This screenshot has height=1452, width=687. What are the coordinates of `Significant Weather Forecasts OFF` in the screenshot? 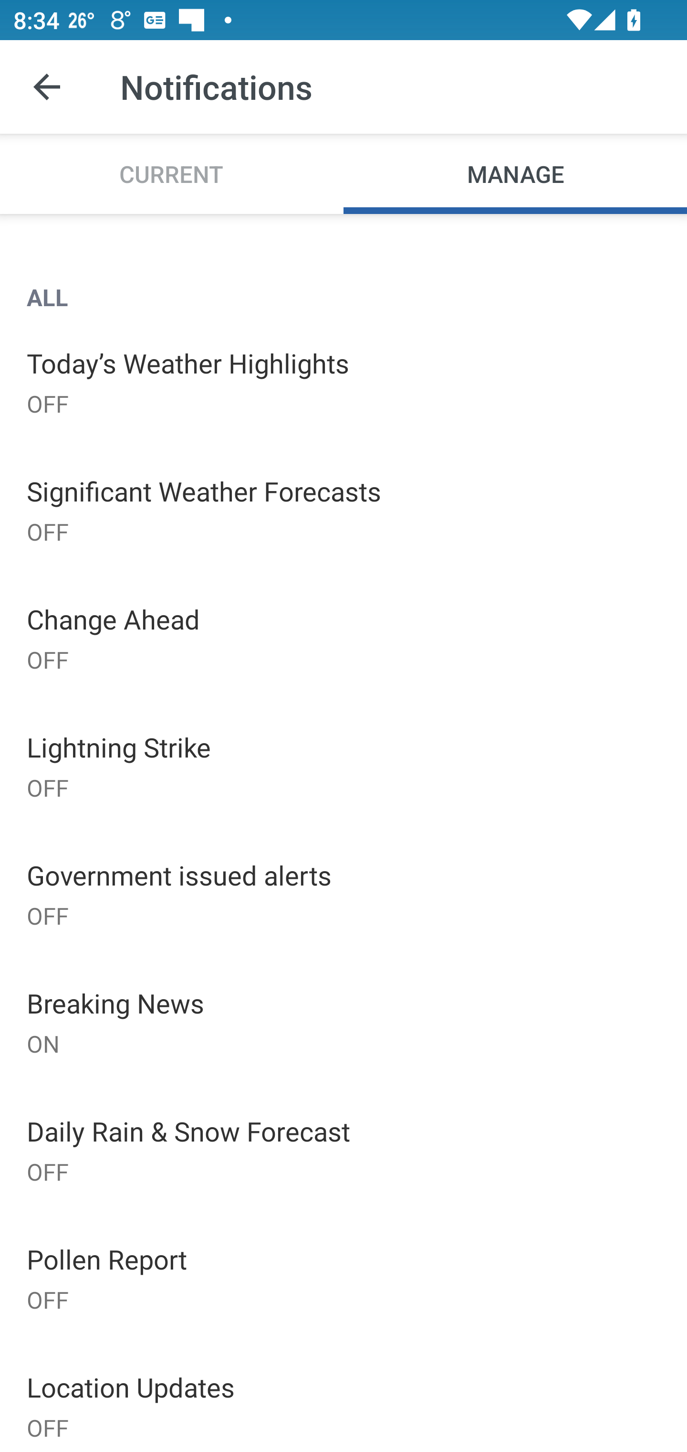 It's located at (343, 509).